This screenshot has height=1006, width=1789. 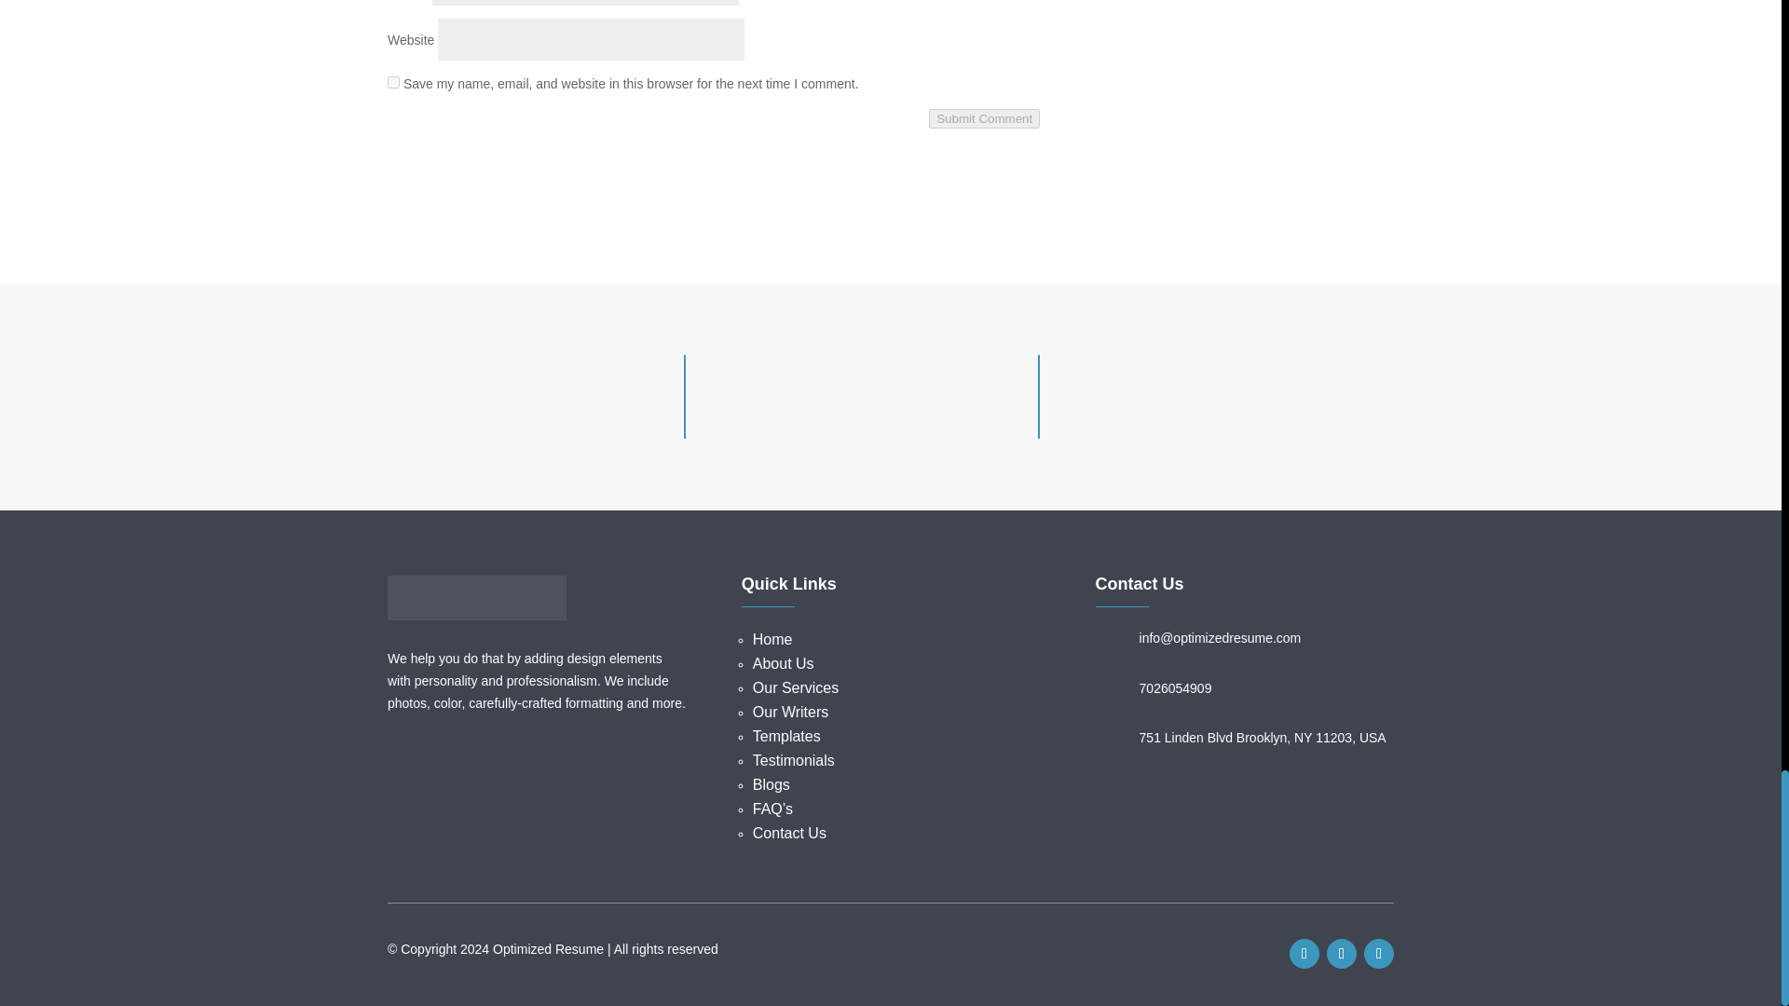 What do you see at coordinates (1304, 954) in the screenshot?
I see `Follow on Facebook` at bounding box center [1304, 954].